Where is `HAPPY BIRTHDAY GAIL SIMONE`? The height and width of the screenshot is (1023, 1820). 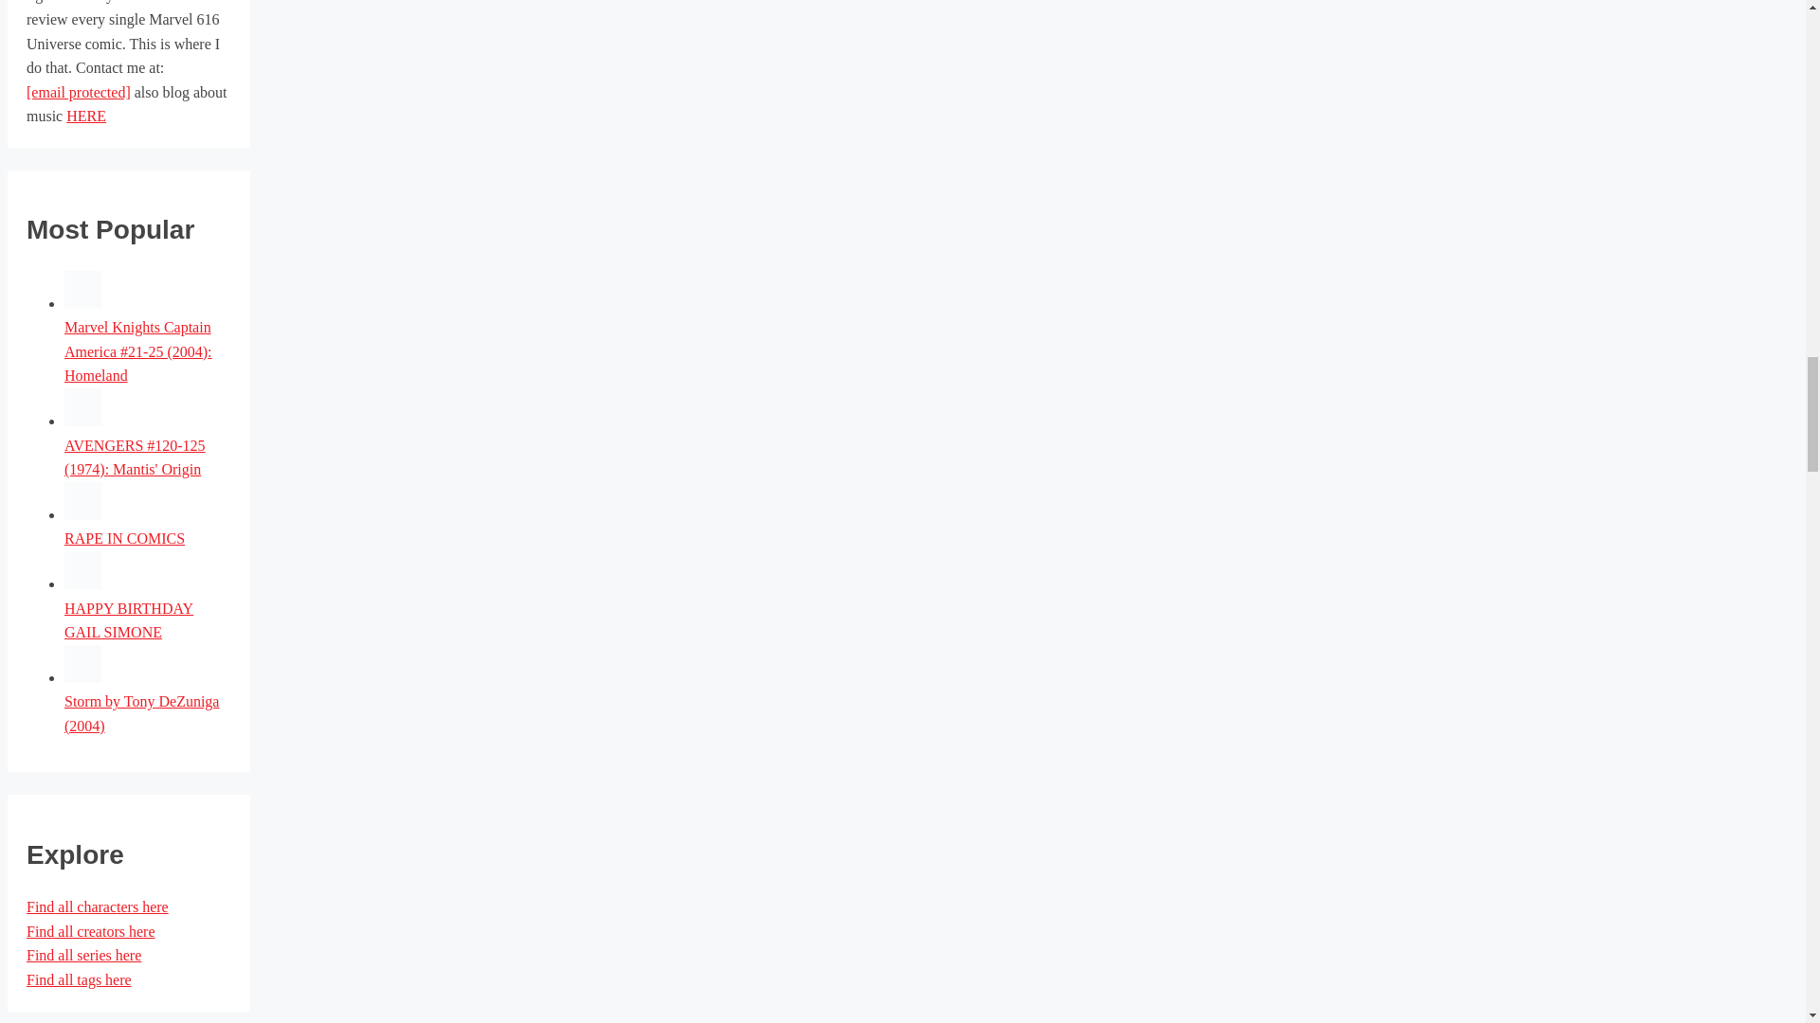
HAPPY BIRTHDAY GAIL SIMONE is located at coordinates (128, 620).